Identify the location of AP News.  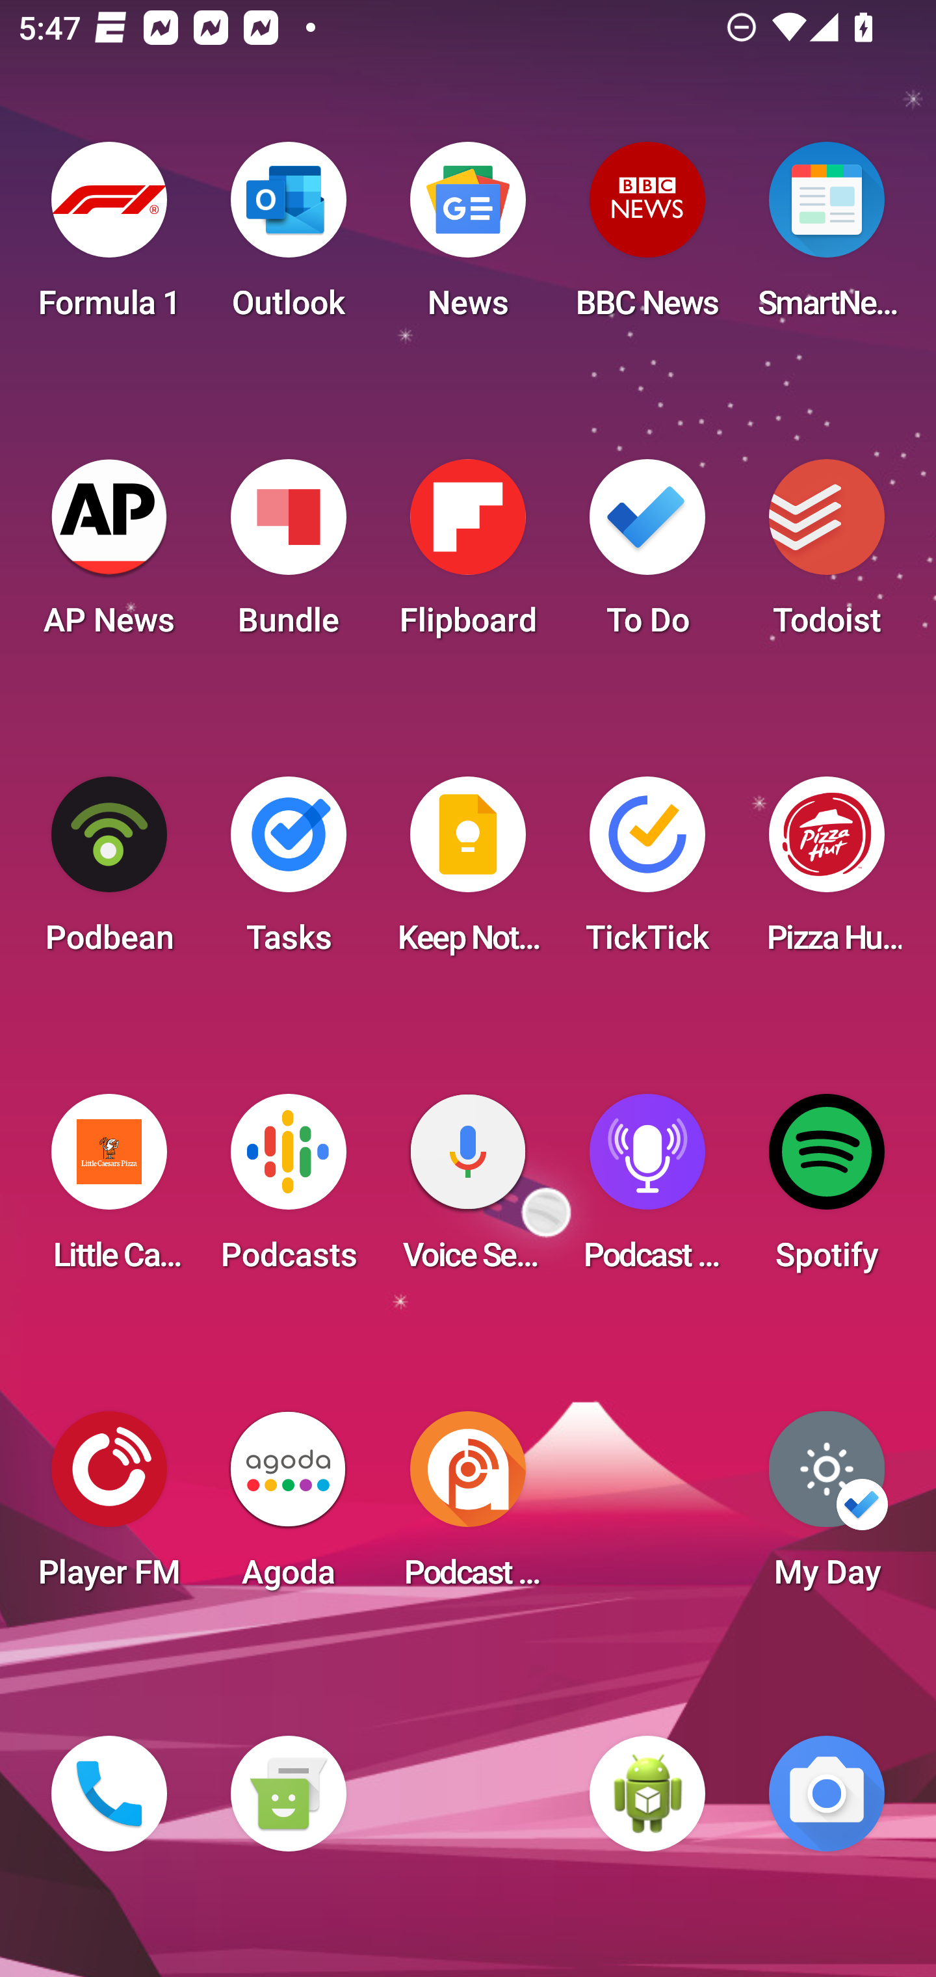
(109, 555).